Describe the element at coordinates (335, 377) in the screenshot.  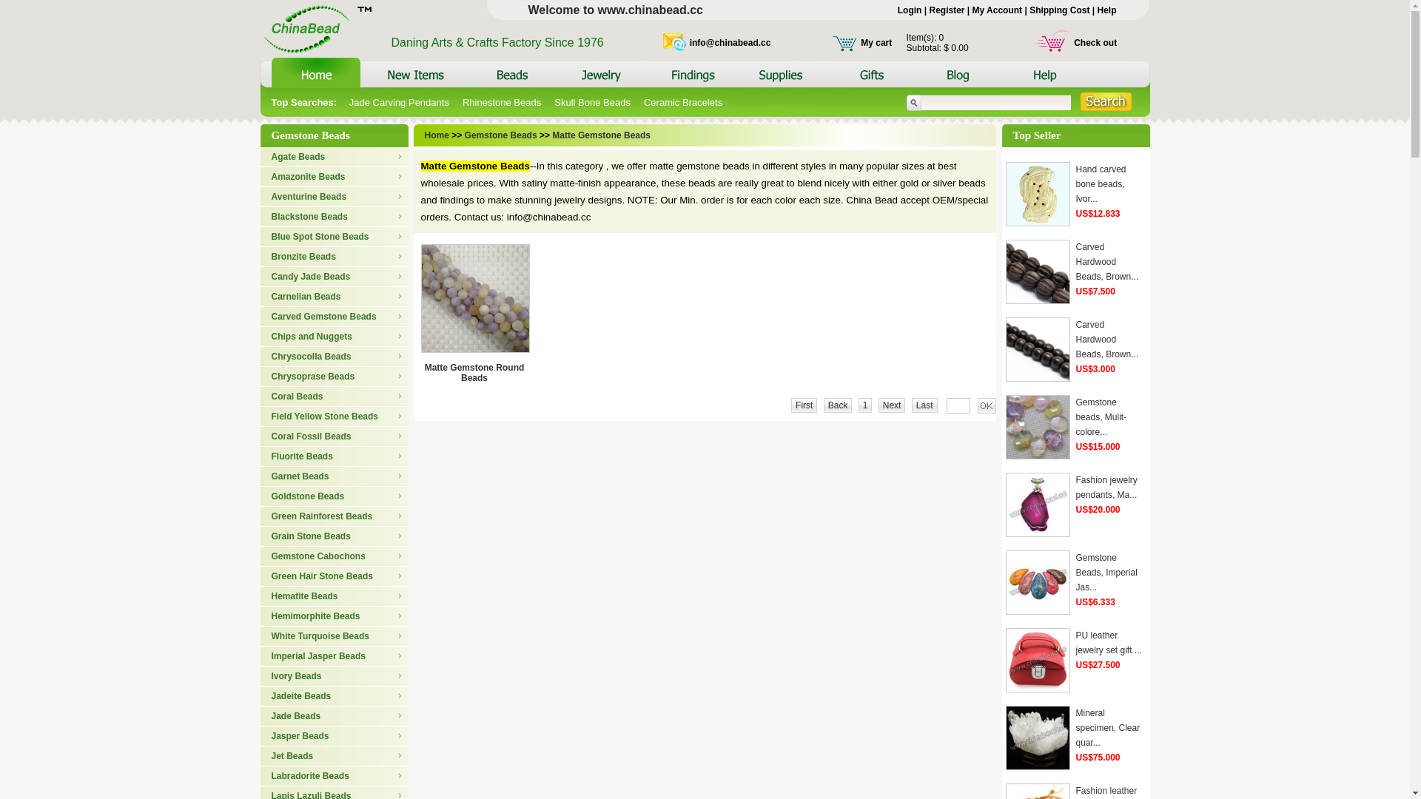
I see `Chrysoprase Beads` at that location.